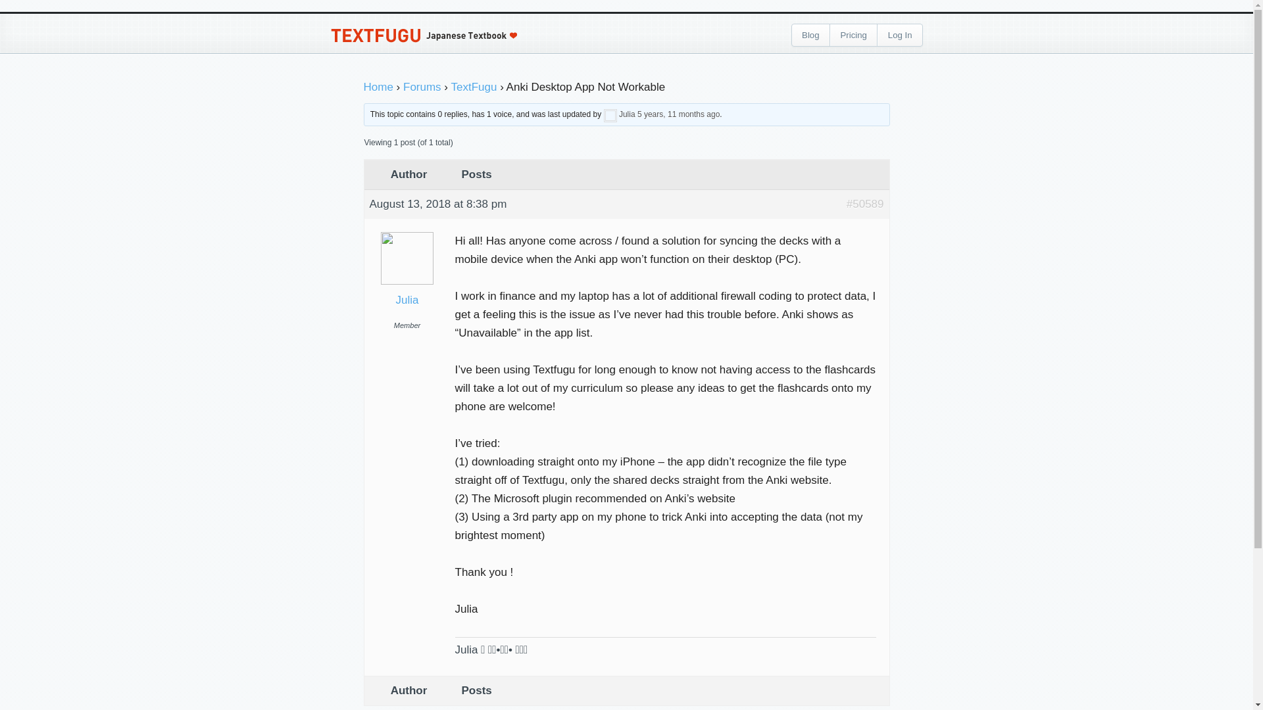  What do you see at coordinates (422, 87) in the screenshot?
I see `Forums` at bounding box center [422, 87].